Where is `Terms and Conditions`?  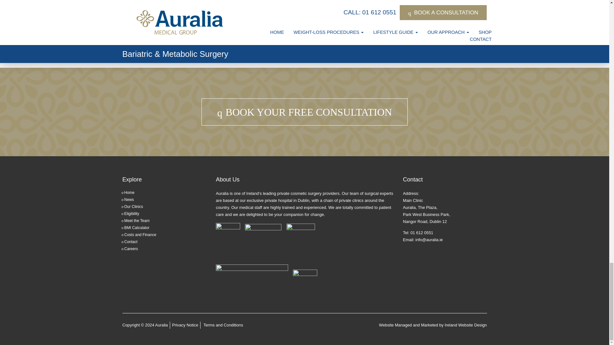 Terms and Conditions is located at coordinates (223, 325).